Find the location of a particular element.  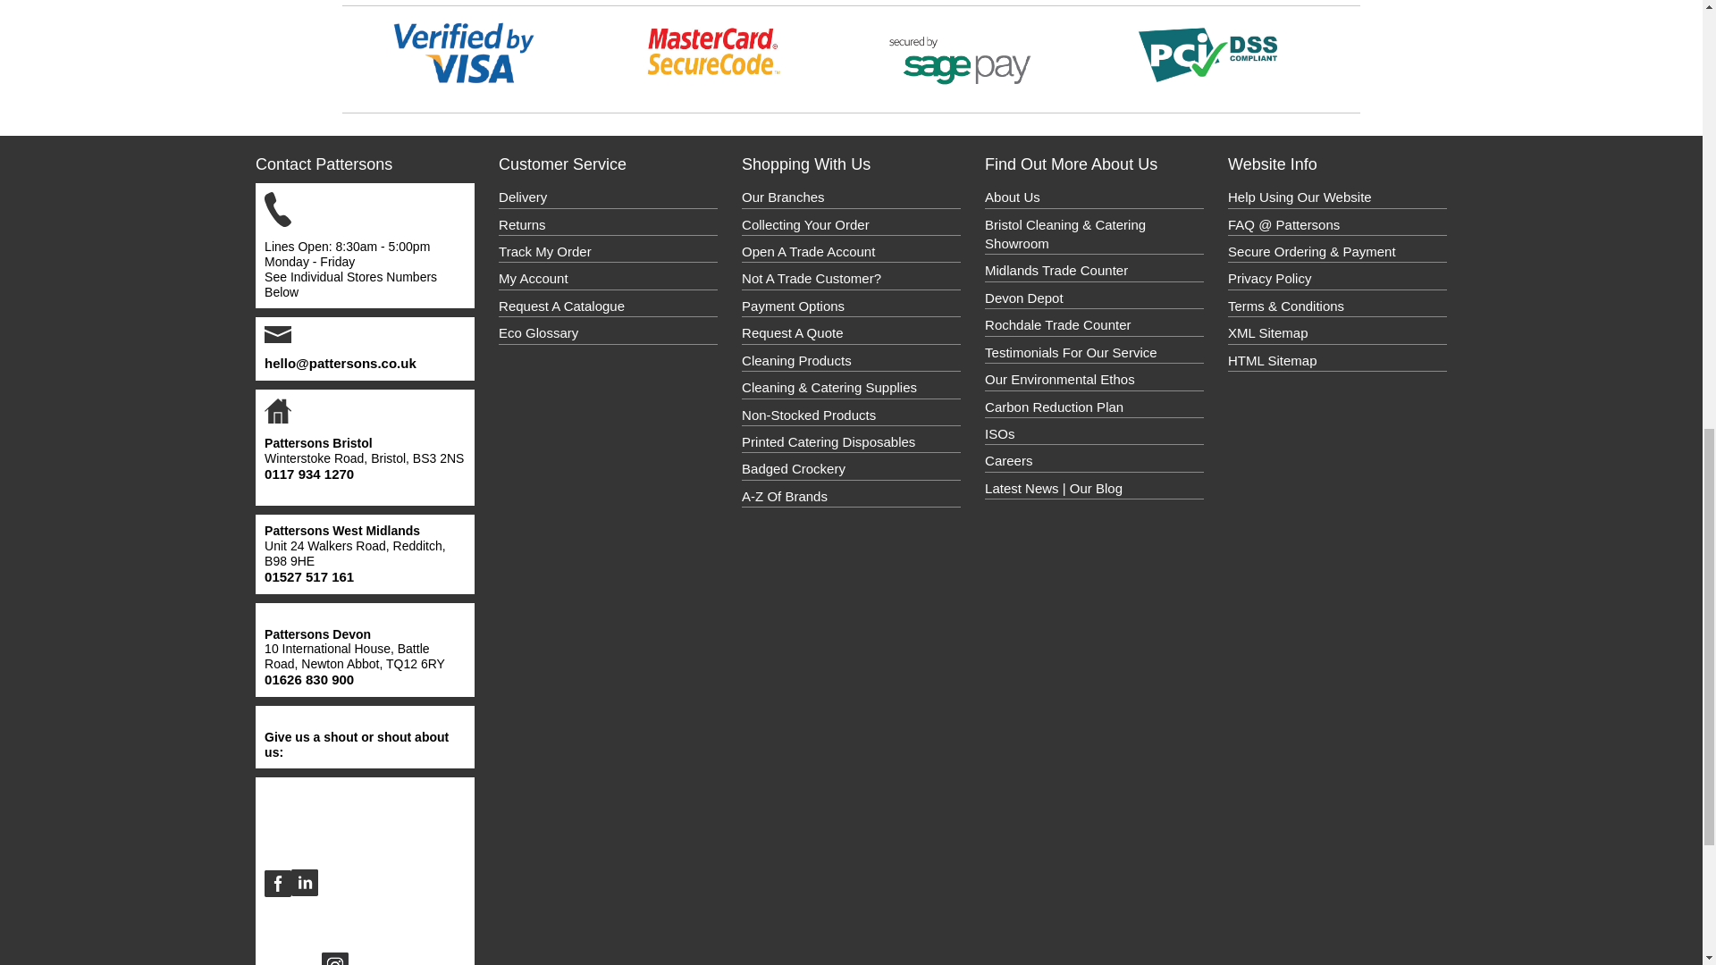

Say Hello is located at coordinates (340, 363).